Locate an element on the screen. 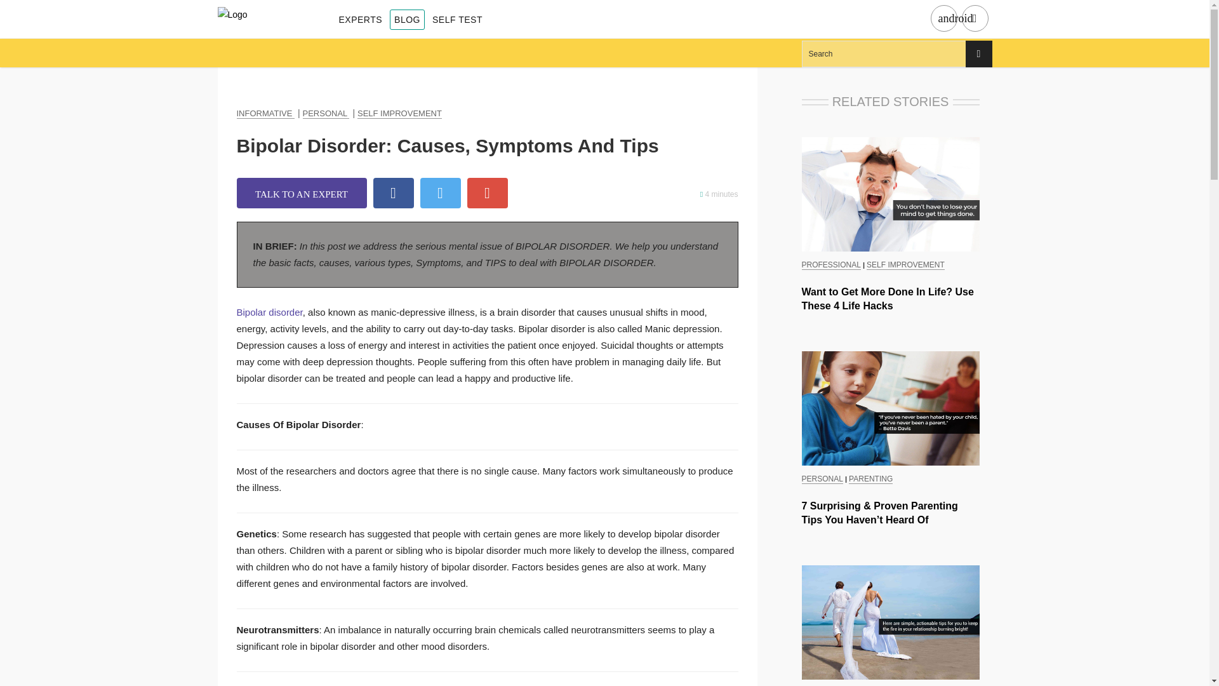  Get it on App Store is located at coordinates (974, 19).